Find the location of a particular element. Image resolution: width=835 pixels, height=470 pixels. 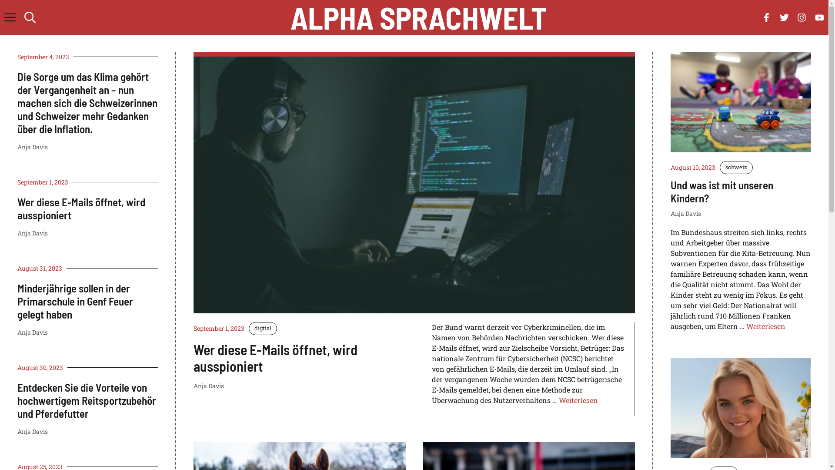

schweiz is located at coordinates (736, 168).